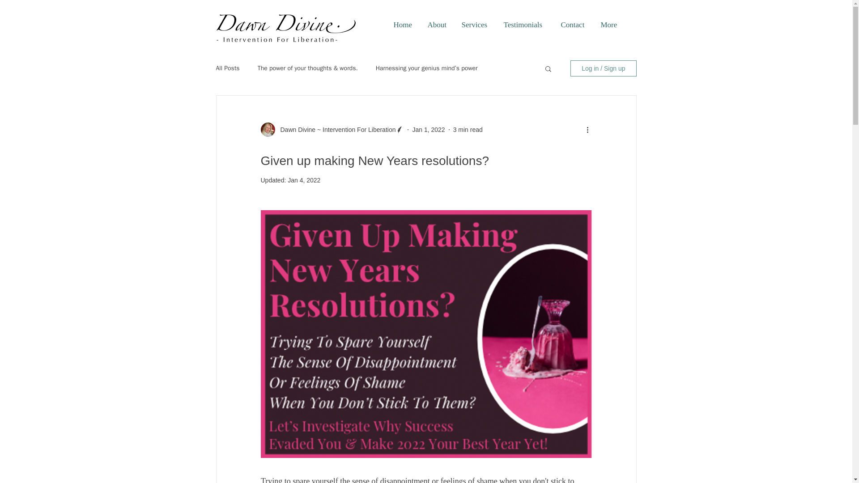 The height and width of the screenshot is (483, 859). Describe the element at coordinates (525, 25) in the screenshot. I see `Testimonials` at that location.